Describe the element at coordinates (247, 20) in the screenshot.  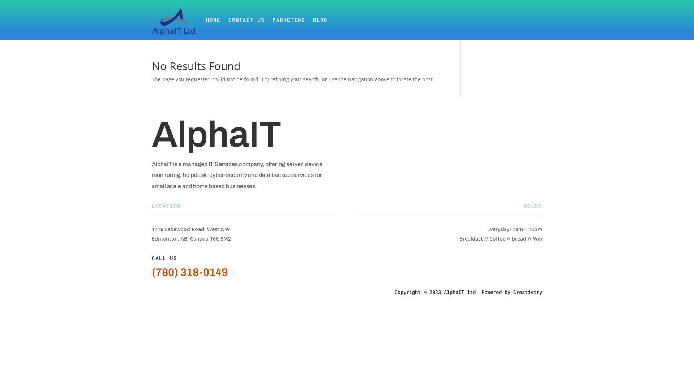
I see `CONTACT US` at that location.